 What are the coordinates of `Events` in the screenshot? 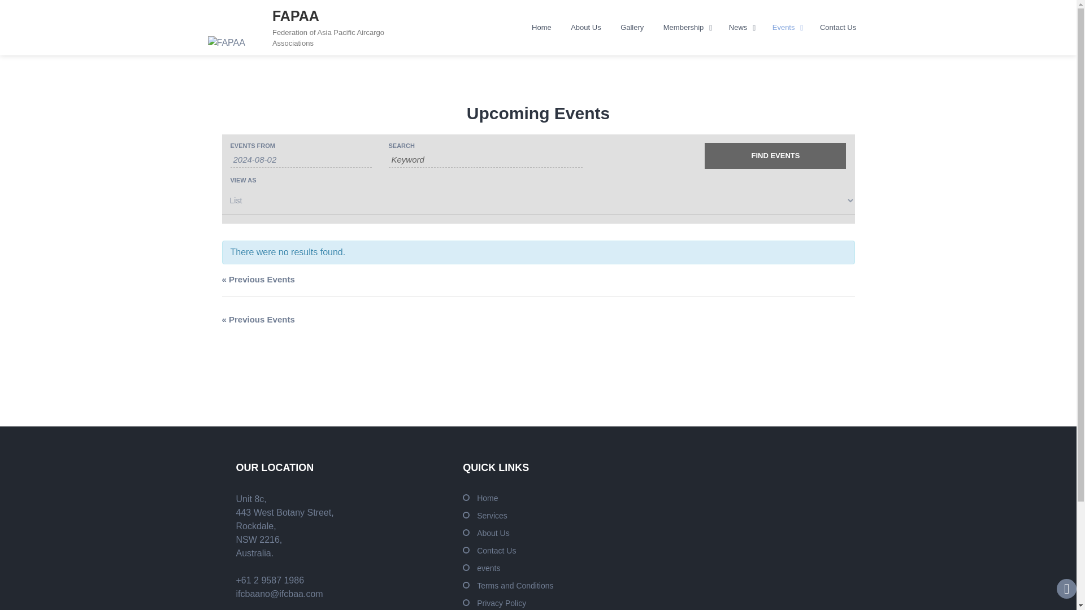 It's located at (787, 28).